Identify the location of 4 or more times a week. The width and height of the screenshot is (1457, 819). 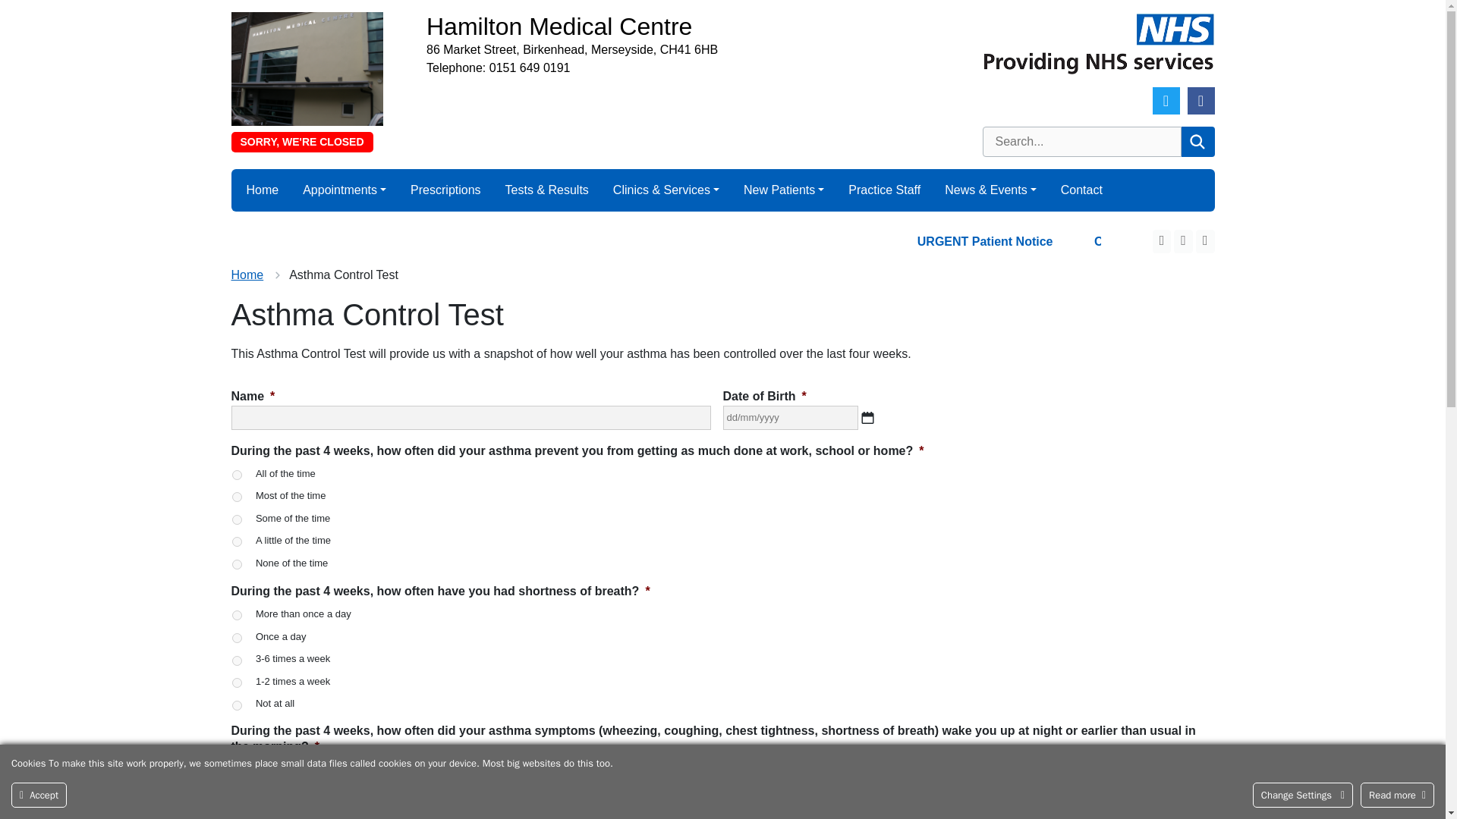
(237, 770).